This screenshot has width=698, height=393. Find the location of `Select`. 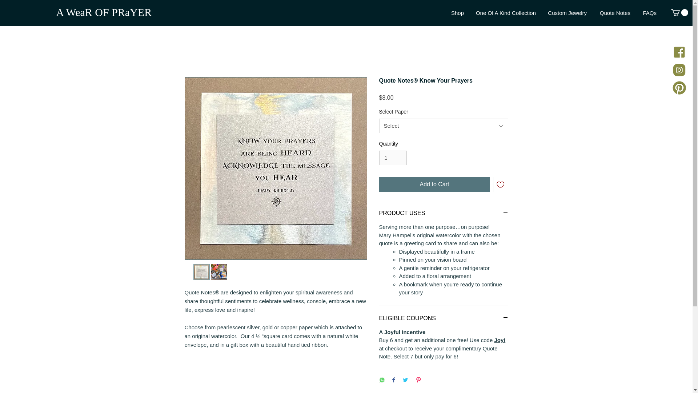

Select is located at coordinates (444, 126).